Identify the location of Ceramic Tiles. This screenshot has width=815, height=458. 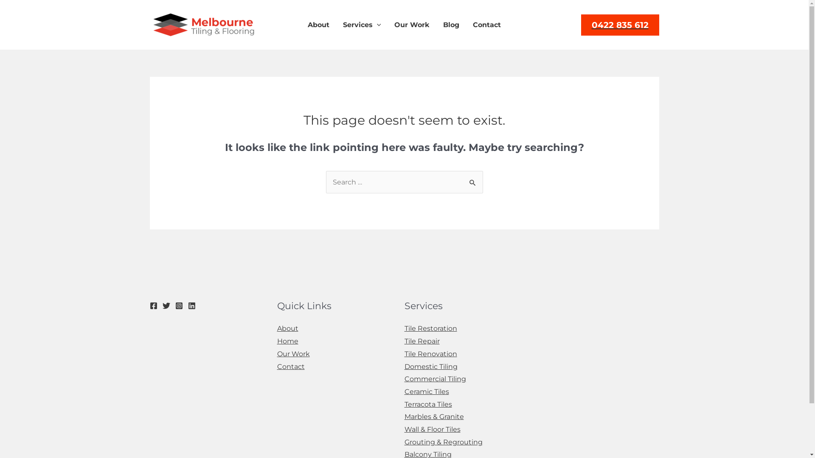
(426, 392).